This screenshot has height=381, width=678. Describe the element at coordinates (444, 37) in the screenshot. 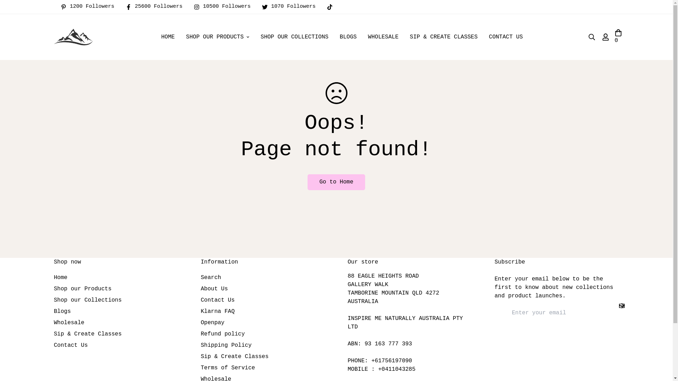

I see `SIP & CREATE CLASSES` at that location.